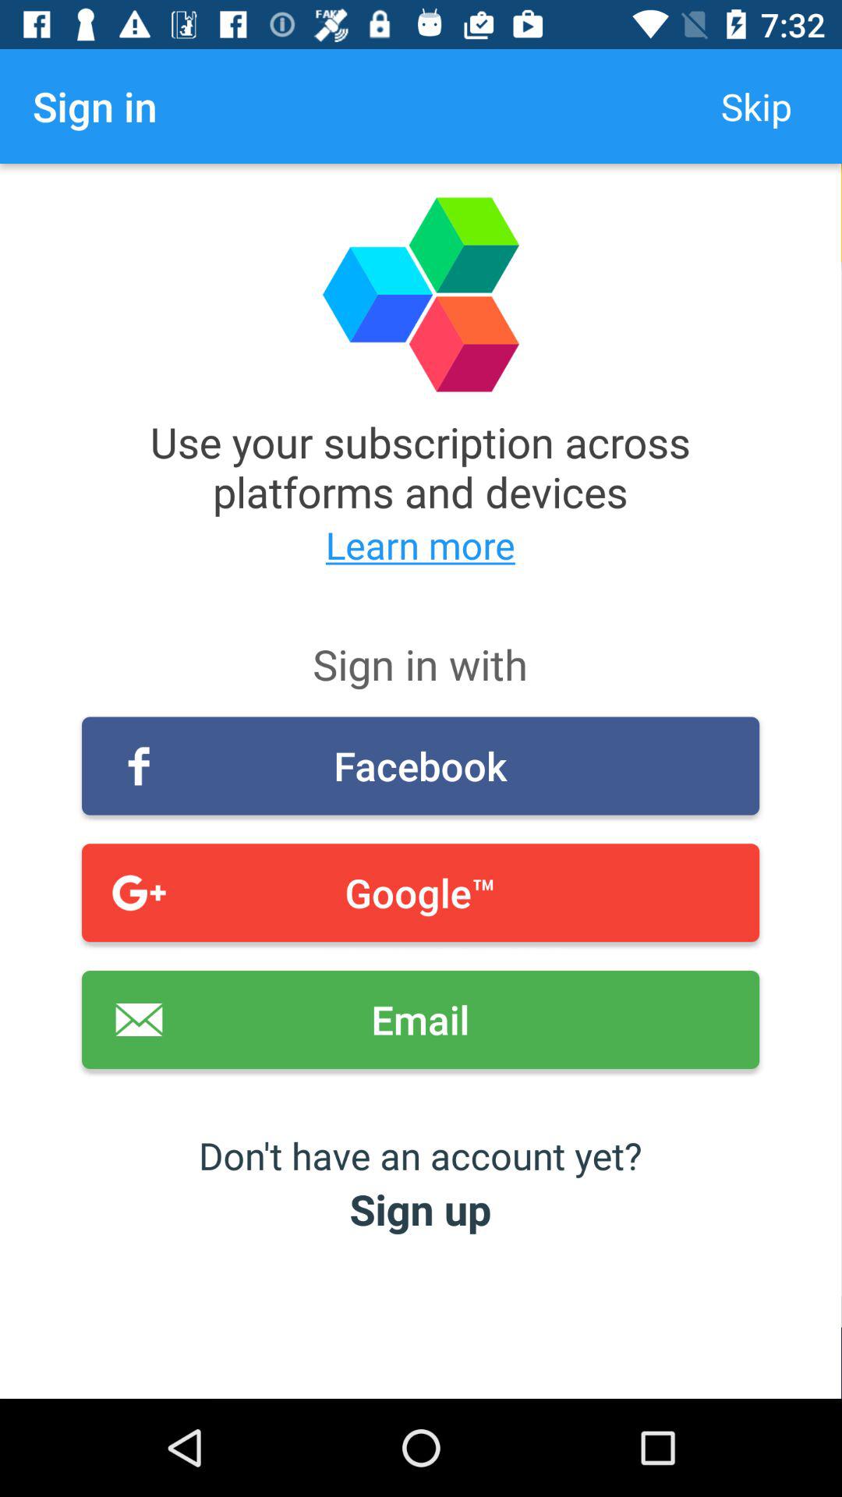  Describe the element at coordinates (421, 1020) in the screenshot. I see `choose email` at that location.